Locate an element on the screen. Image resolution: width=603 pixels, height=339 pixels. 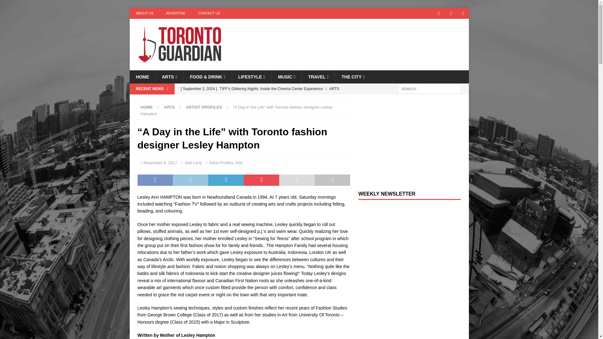
CONTACT US is located at coordinates (209, 13).